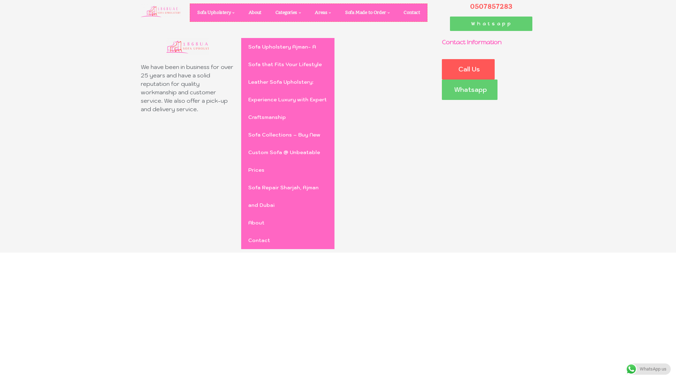 This screenshot has height=380, width=676. I want to click on Contact, so click(288, 240).